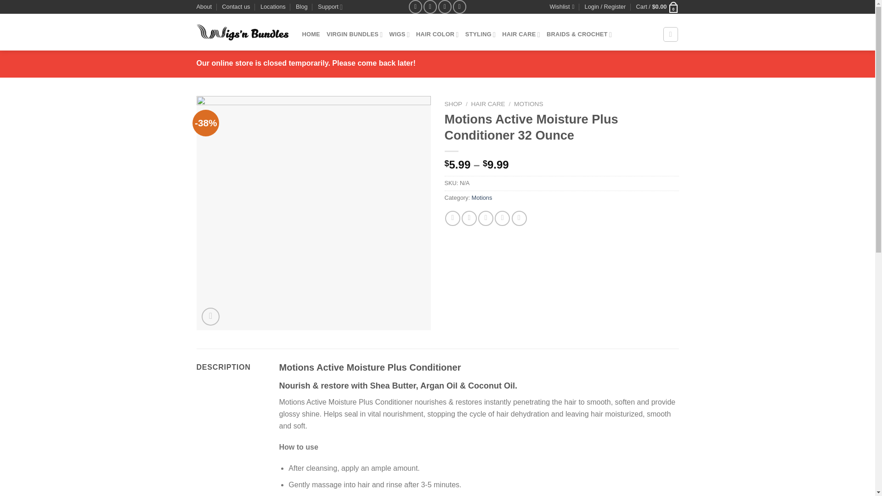 The width and height of the screenshot is (882, 496). What do you see at coordinates (210, 316) in the screenshot?
I see `Zoom` at bounding box center [210, 316].